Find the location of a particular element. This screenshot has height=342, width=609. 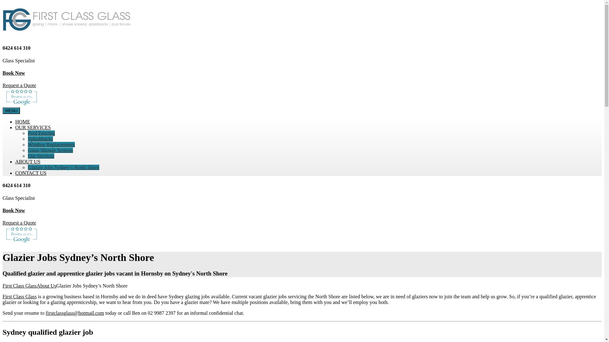

First Class Glass is located at coordinates (20, 296).